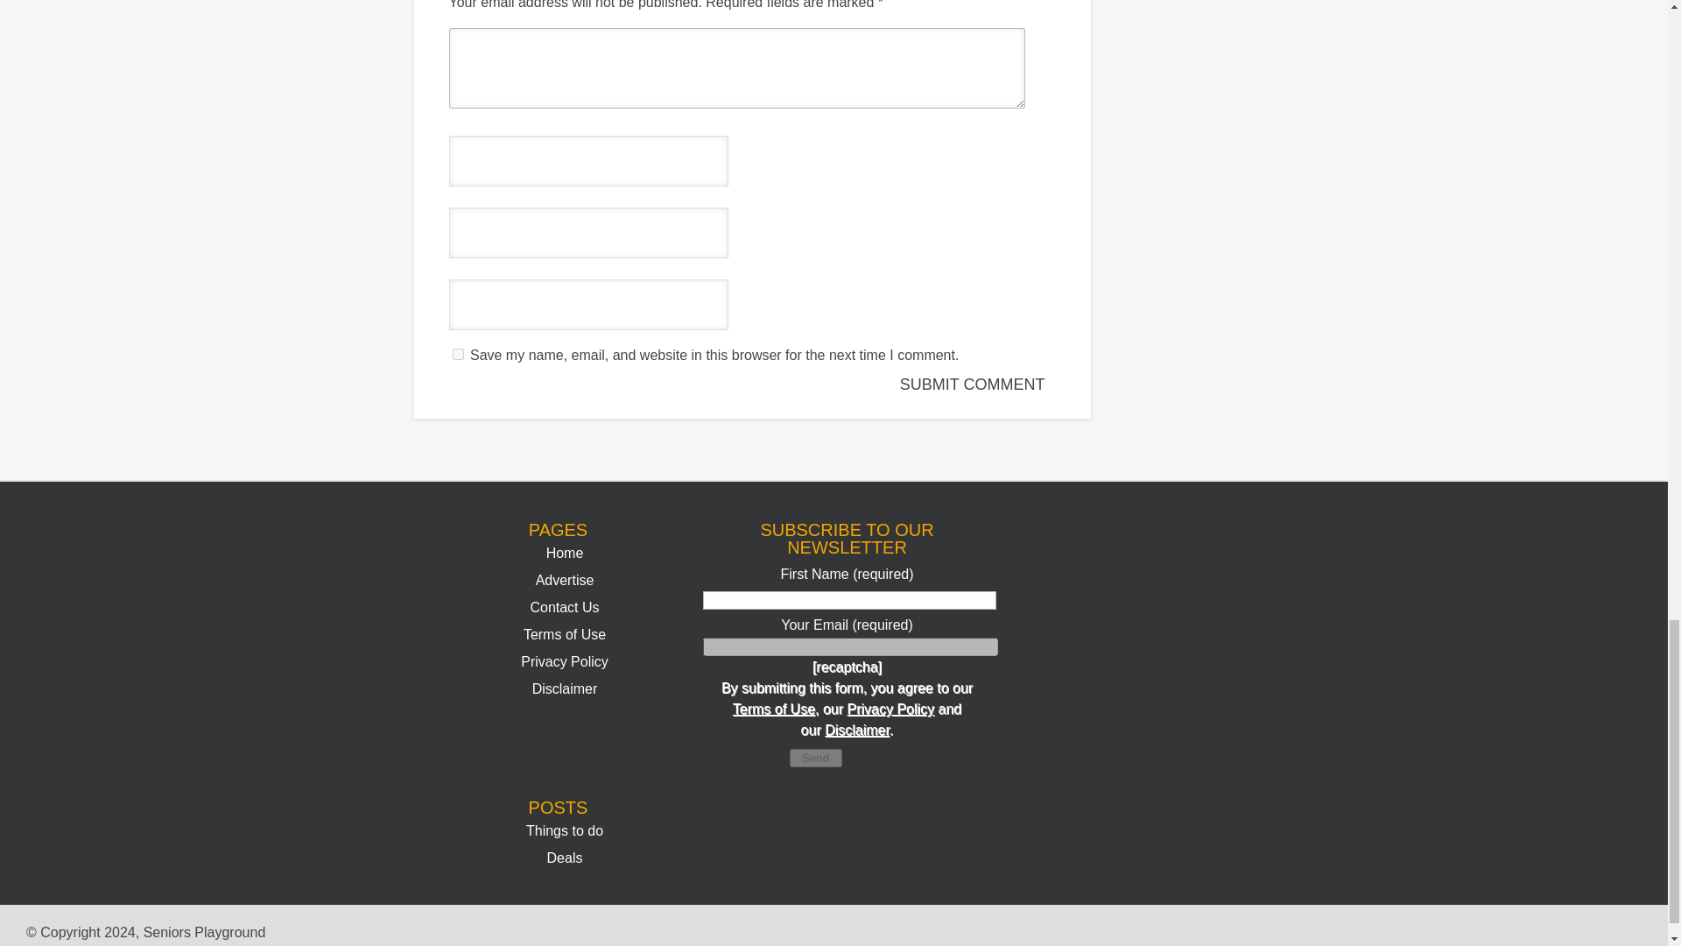  What do you see at coordinates (816, 758) in the screenshot?
I see `Send` at bounding box center [816, 758].